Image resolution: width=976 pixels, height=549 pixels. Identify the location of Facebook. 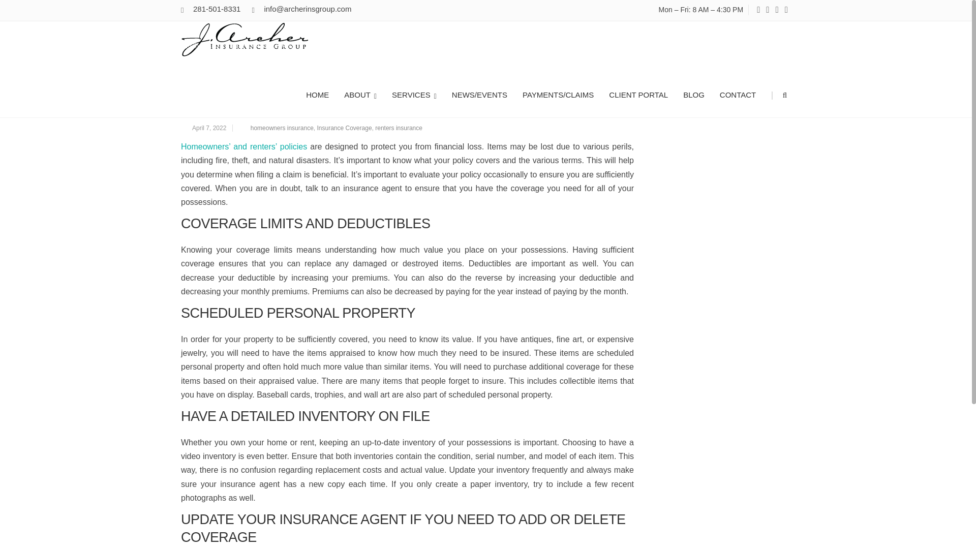
(758, 10).